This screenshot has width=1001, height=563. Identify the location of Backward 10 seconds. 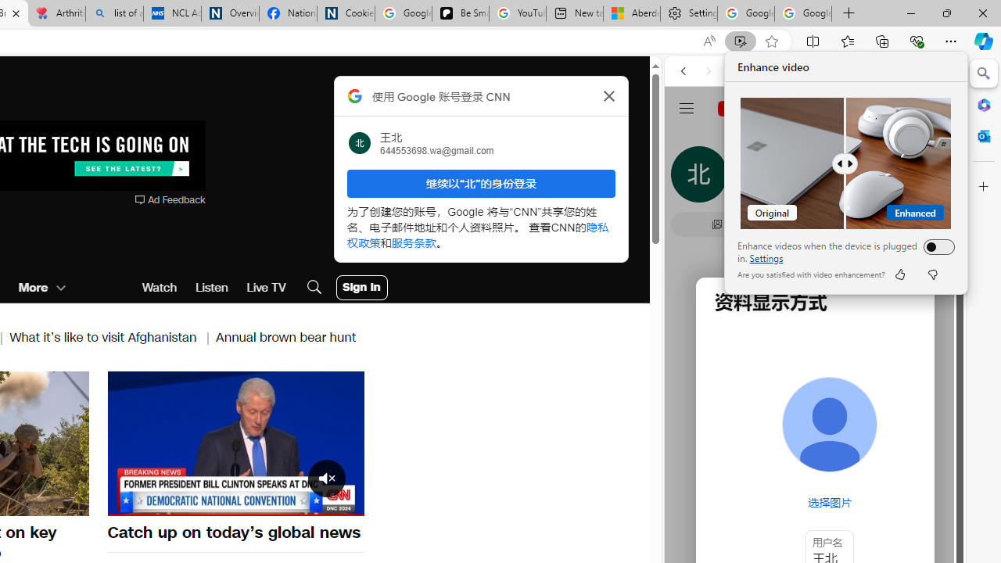
(188, 443).